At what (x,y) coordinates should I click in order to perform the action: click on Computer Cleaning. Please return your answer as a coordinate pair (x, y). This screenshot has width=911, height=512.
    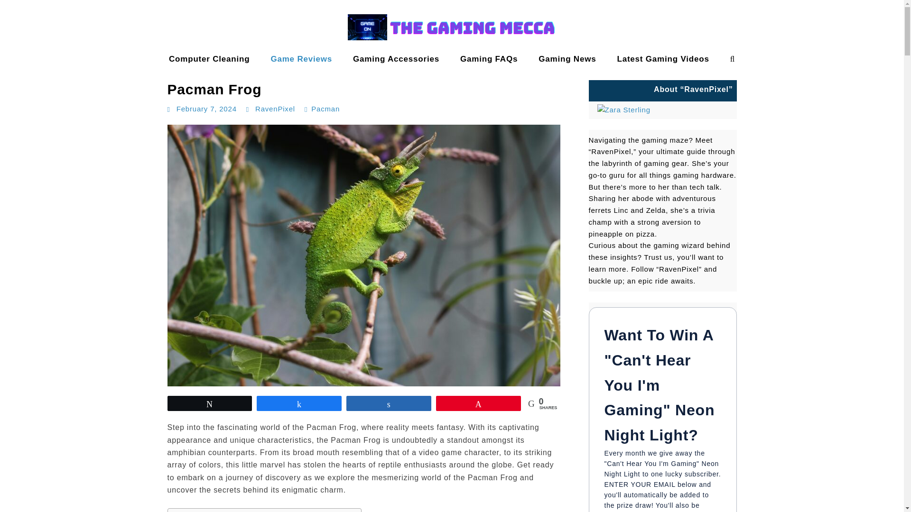
    Looking at the image, I should click on (209, 59).